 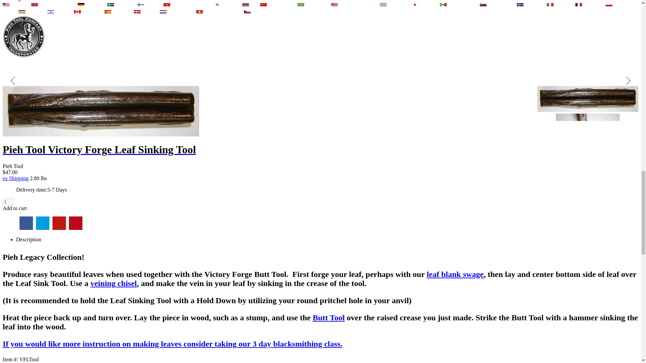 What do you see at coordinates (146, 11) in the screenshot?
I see ` Dansk ` at bounding box center [146, 11].